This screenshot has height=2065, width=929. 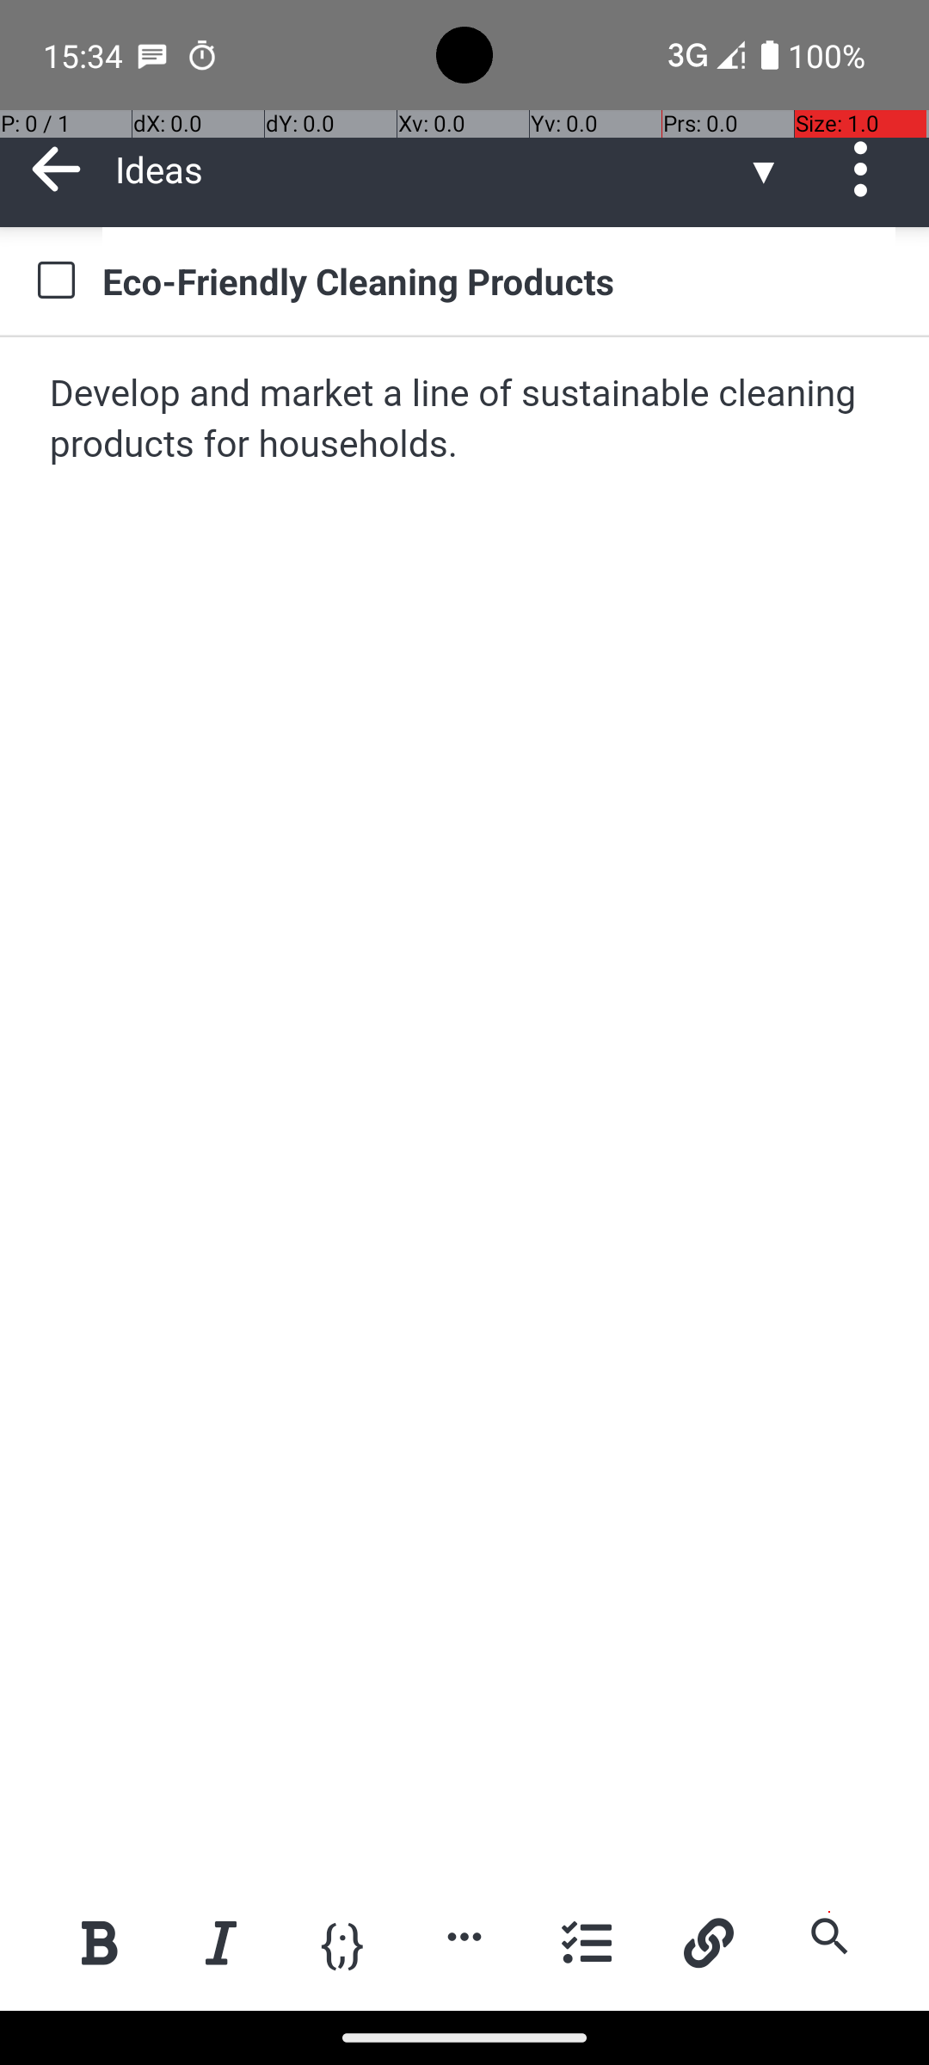 What do you see at coordinates (466, 1108) in the screenshot?
I see `Note editor` at bounding box center [466, 1108].